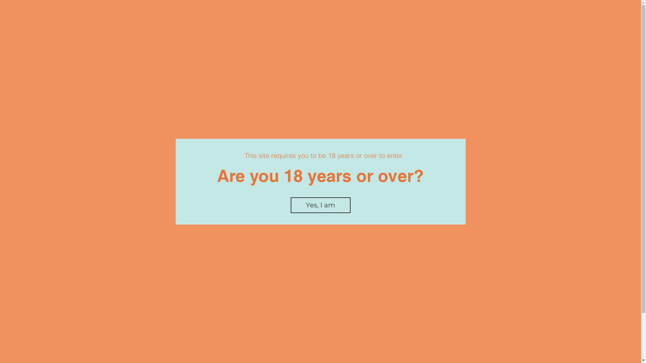  Describe the element at coordinates (320, 181) in the screenshot. I see `Continue Browsing` at that location.